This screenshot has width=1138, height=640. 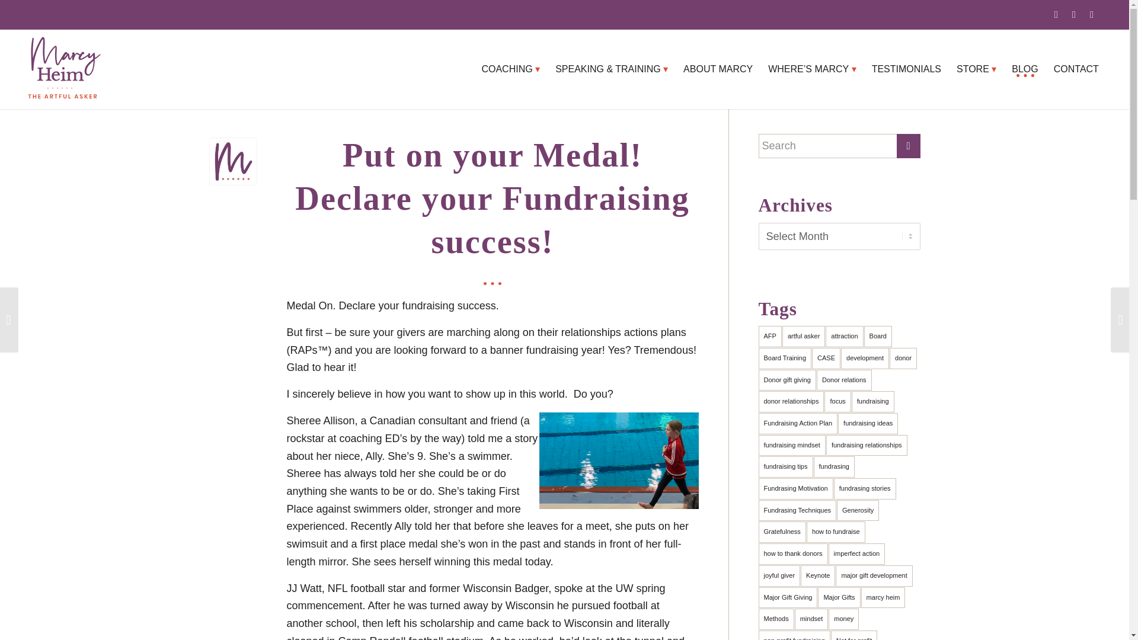 What do you see at coordinates (1092, 14) in the screenshot?
I see `Facebook` at bounding box center [1092, 14].